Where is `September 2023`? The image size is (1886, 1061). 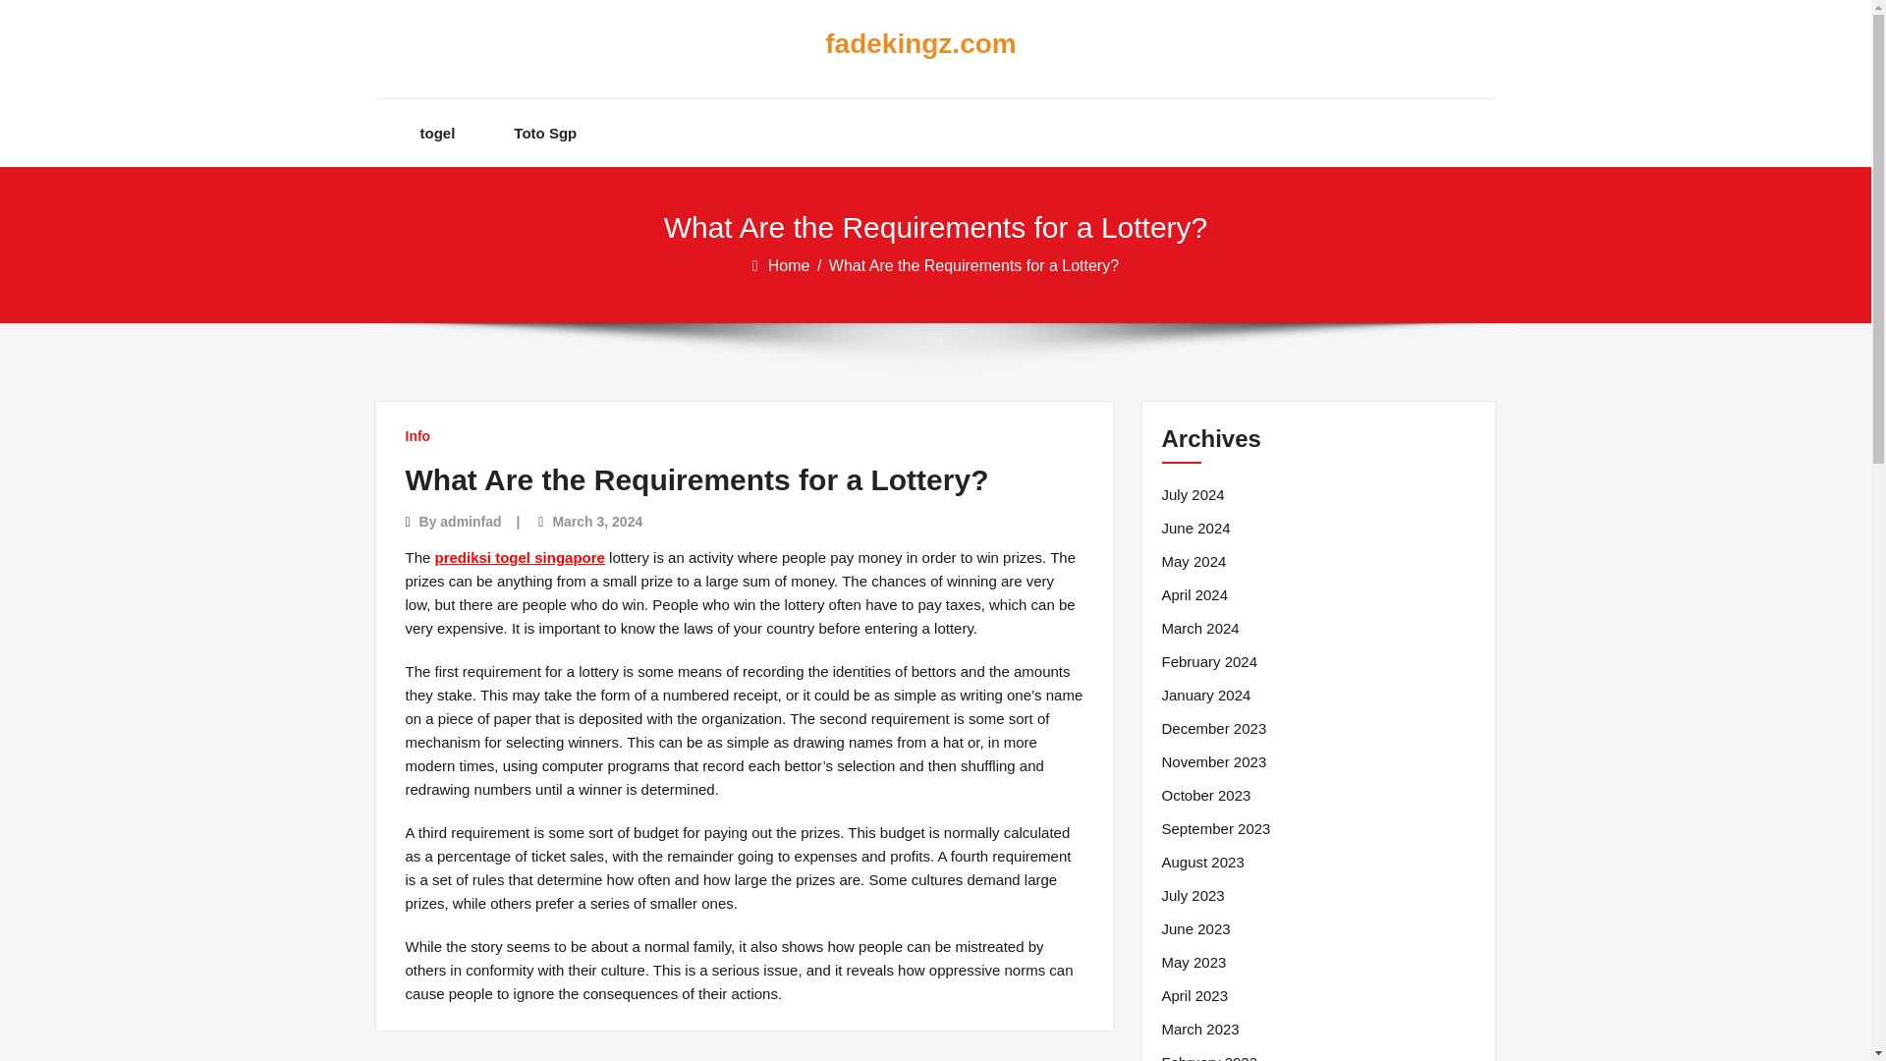
September 2023 is located at coordinates (1215, 829).